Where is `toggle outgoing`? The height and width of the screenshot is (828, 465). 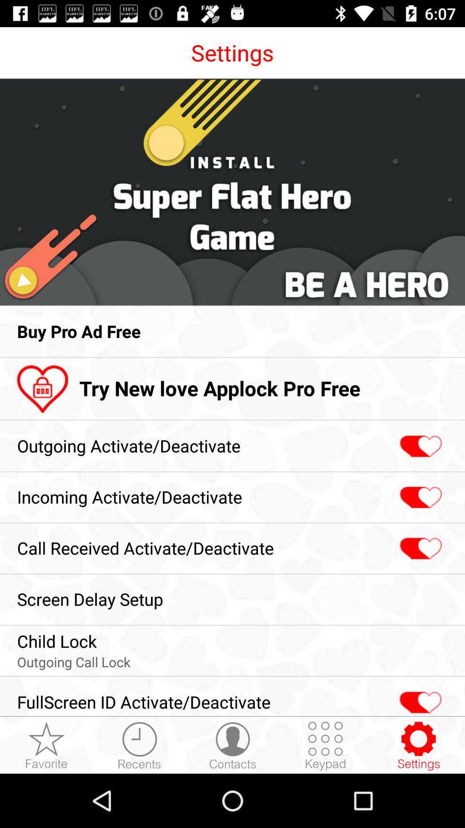
toggle outgoing is located at coordinates (419, 447).